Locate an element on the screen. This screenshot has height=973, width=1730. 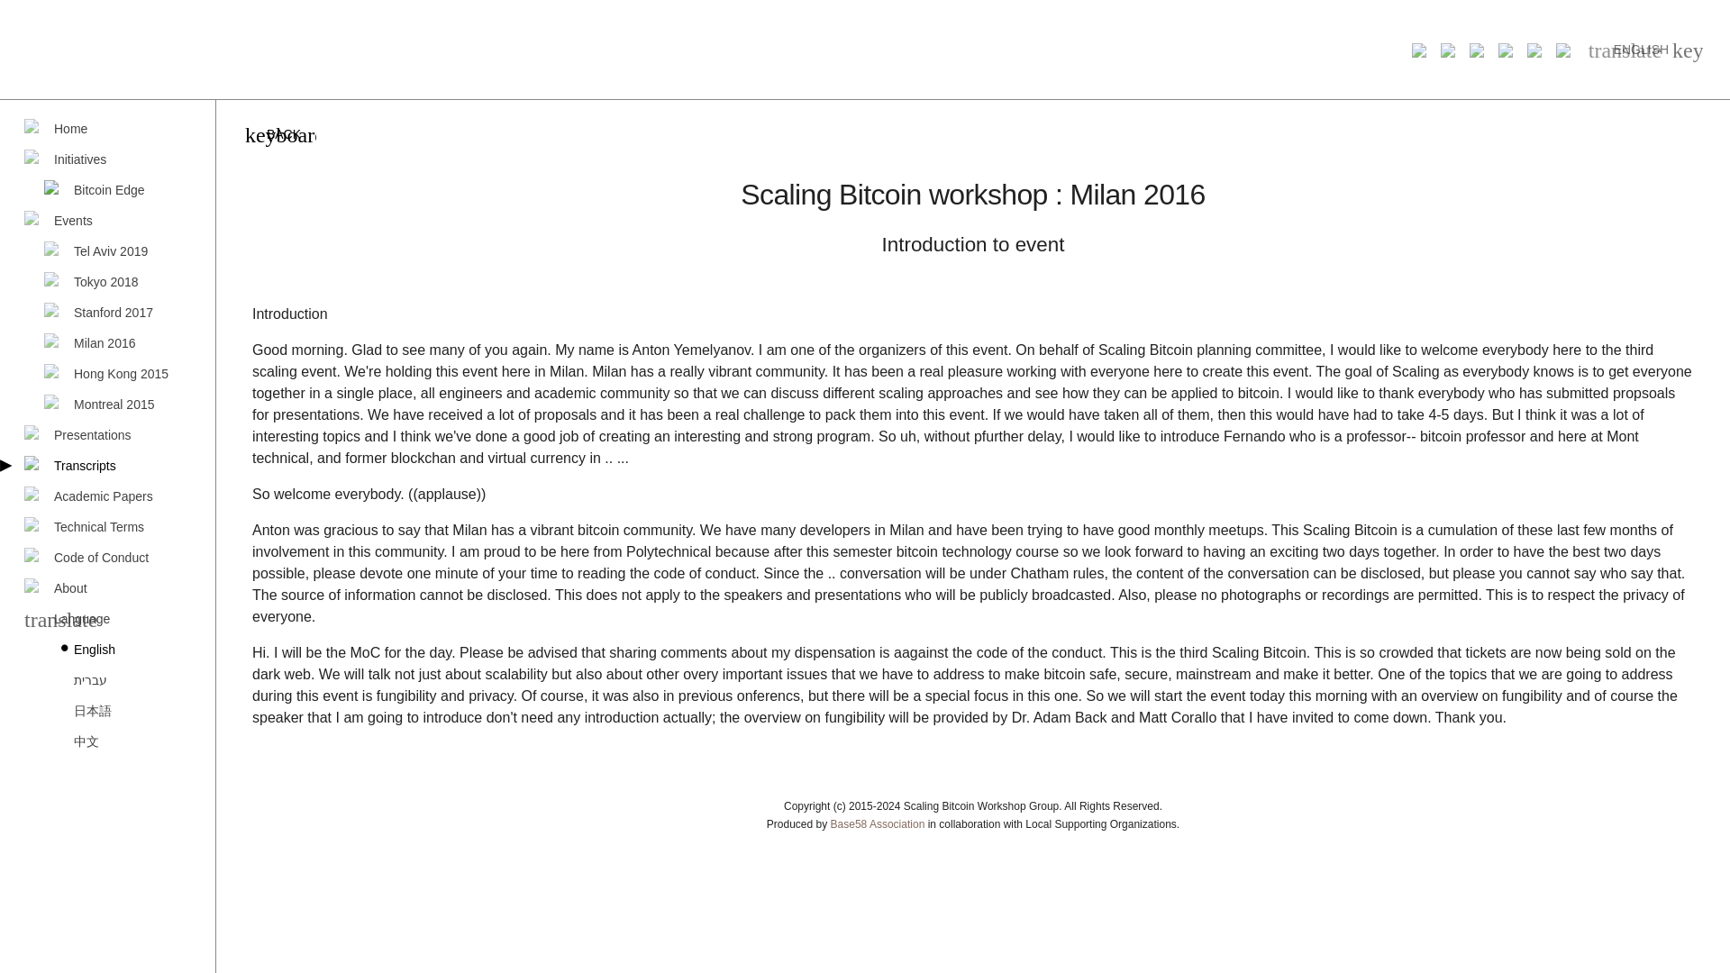
Home is located at coordinates (107, 128).